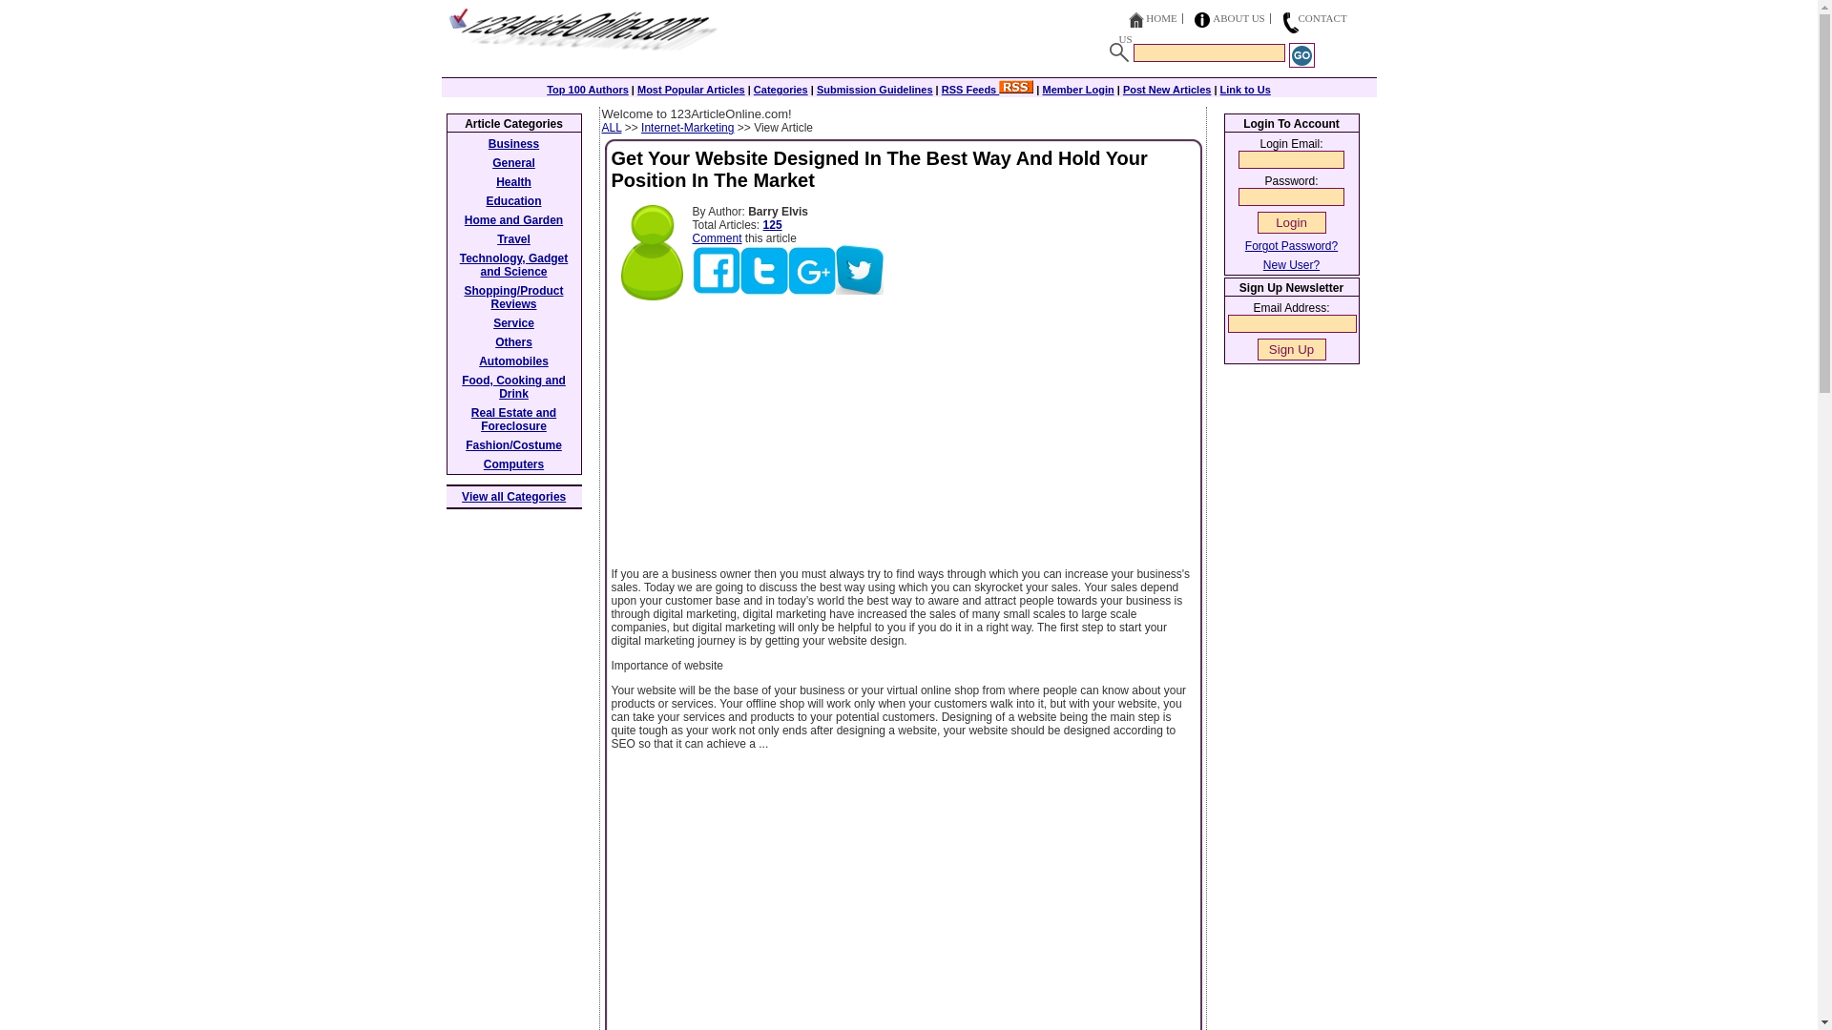 This screenshot has width=1832, height=1030. What do you see at coordinates (874, 90) in the screenshot?
I see `Submission Guidelines` at bounding box center [874, 90].